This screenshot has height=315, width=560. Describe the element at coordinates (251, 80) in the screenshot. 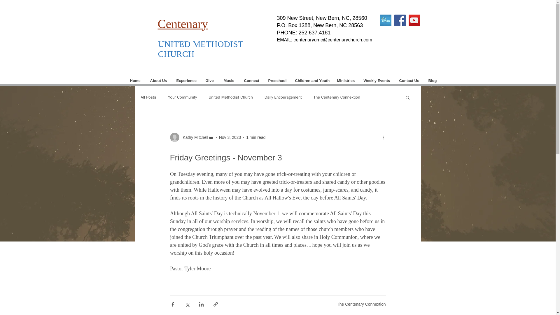

I see `Connect` at that location.